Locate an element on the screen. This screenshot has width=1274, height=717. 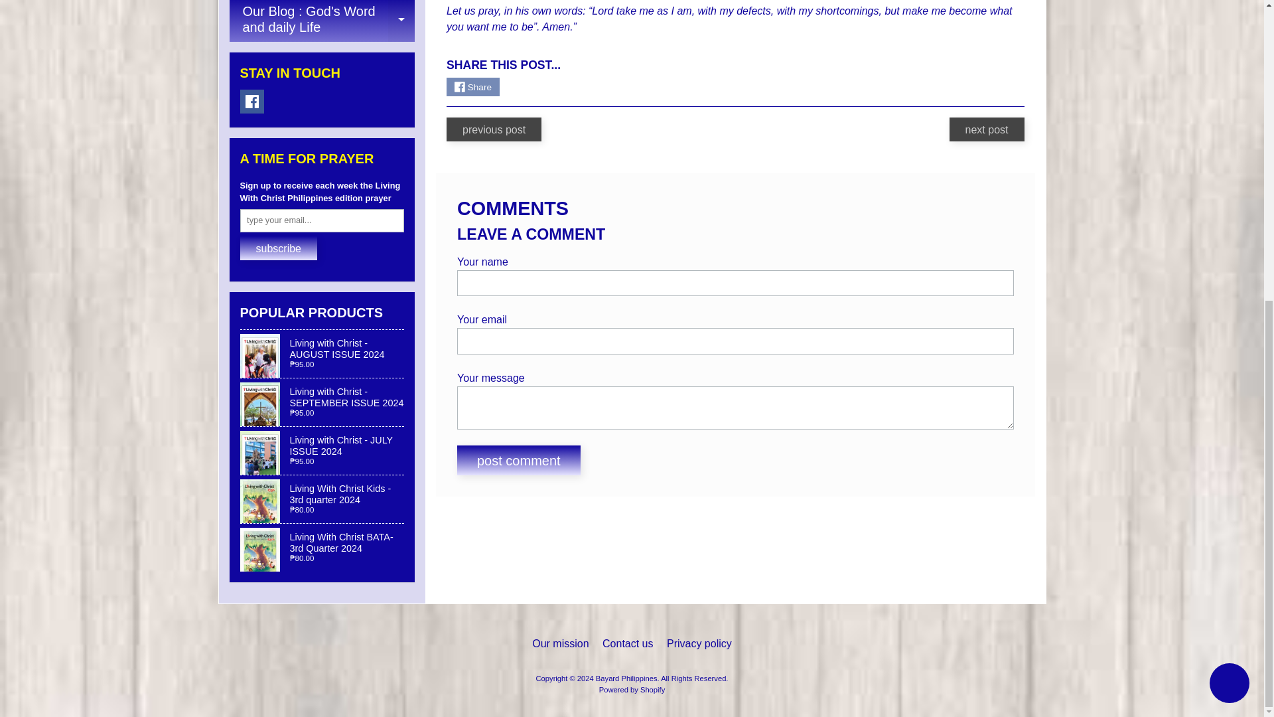
Shopify online store chat is located at coordinates (322, 547).